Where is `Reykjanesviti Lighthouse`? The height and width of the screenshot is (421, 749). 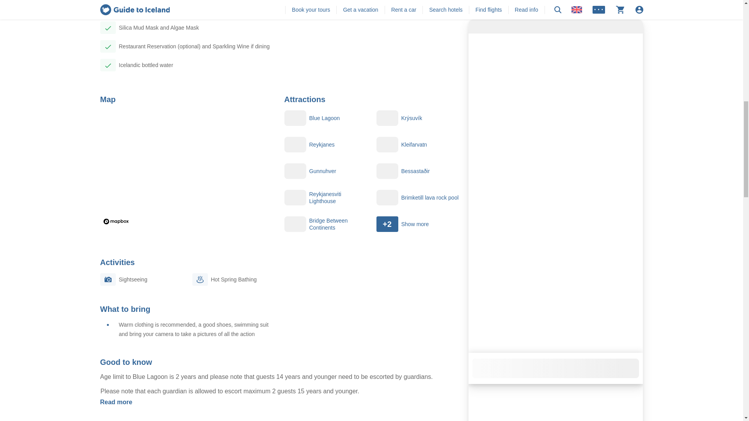 Reykjanesviti Lighthouse is located at coordinates (325, 198).